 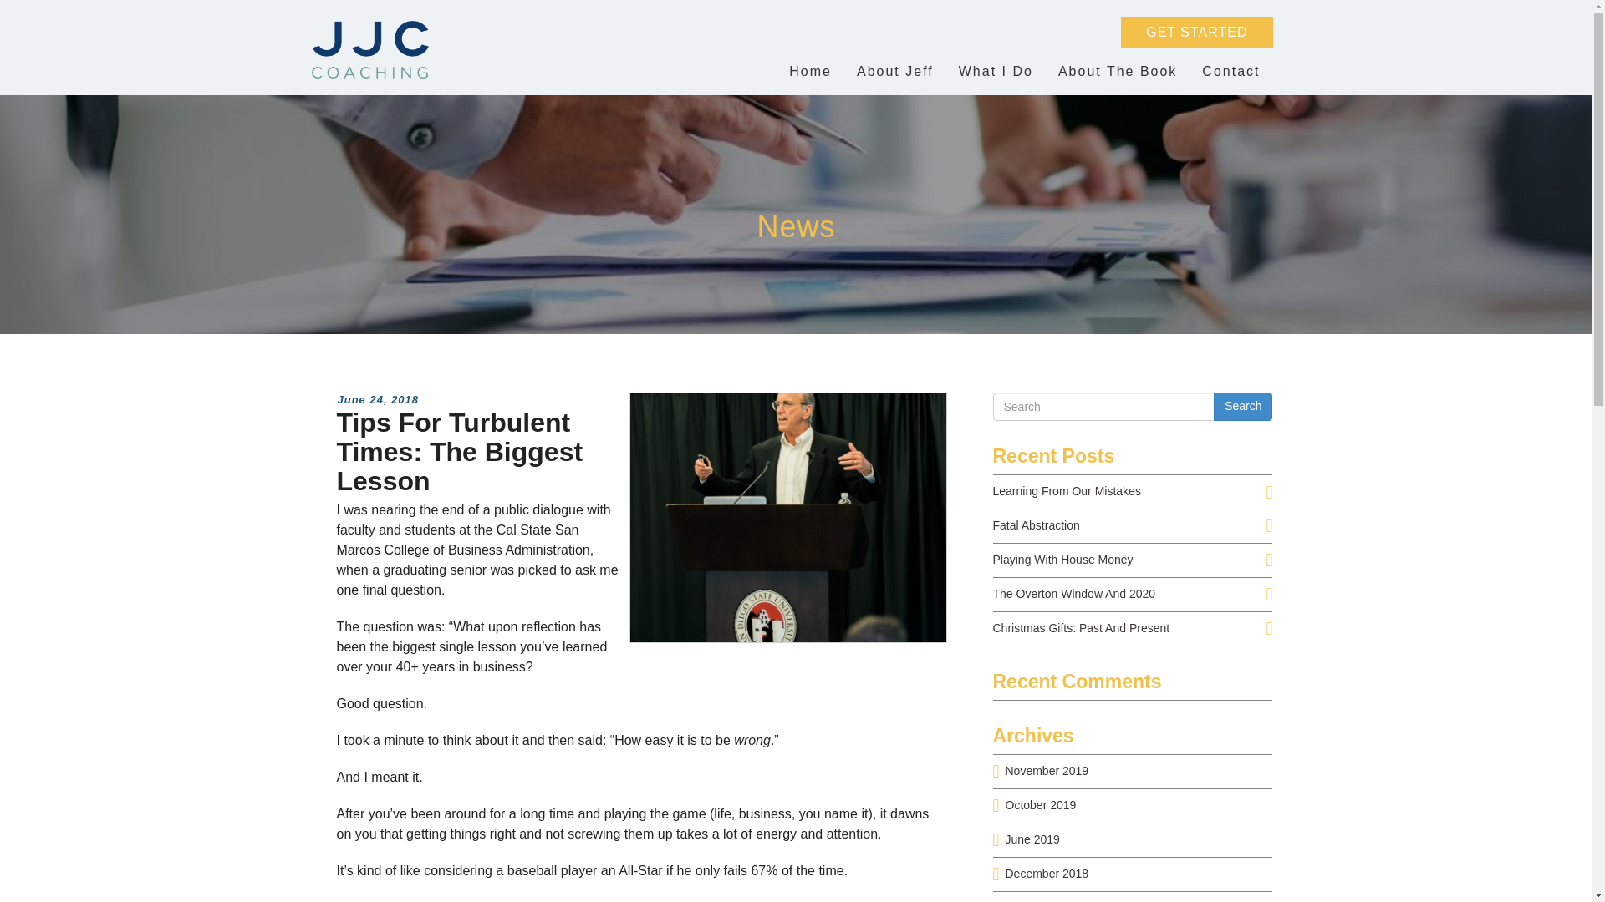 I want to click on Jeff Campbell Mentoring, so click(x=370, y=50).